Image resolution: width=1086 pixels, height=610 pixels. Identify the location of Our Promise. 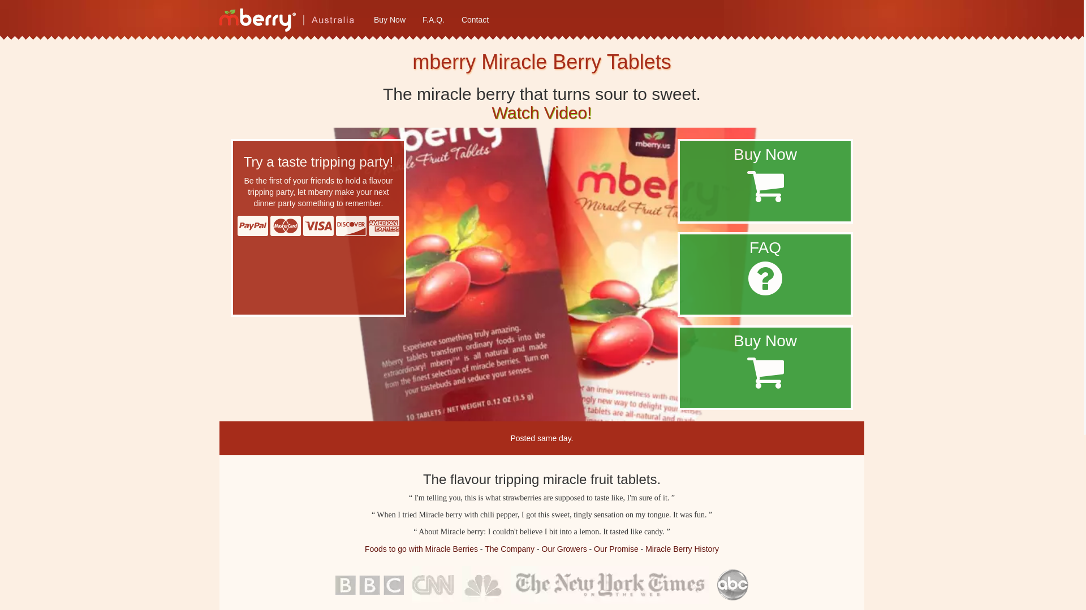
(617, 549).